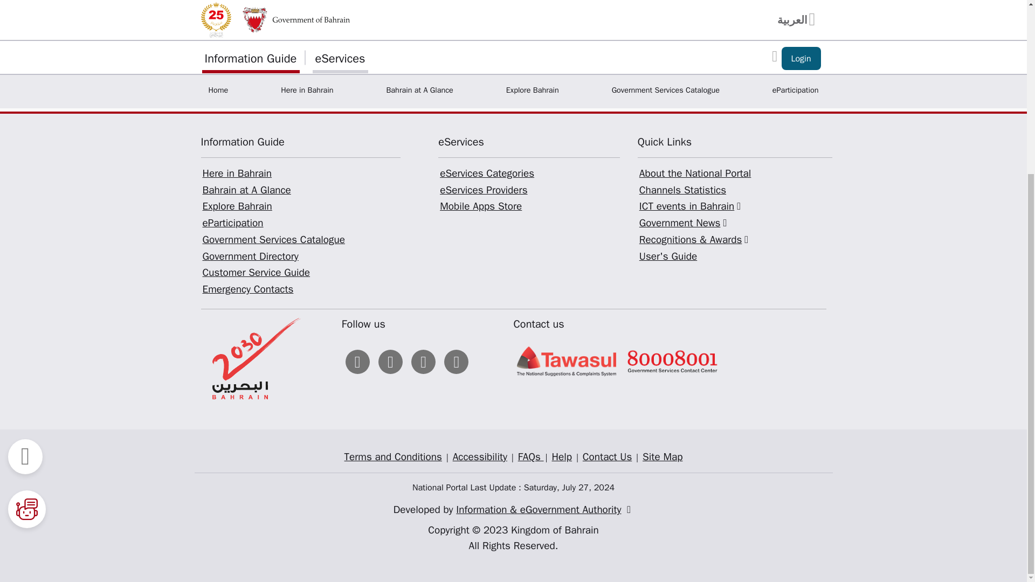 The image size is (1035, 582). I want to click on Government News, so click(685, 223).